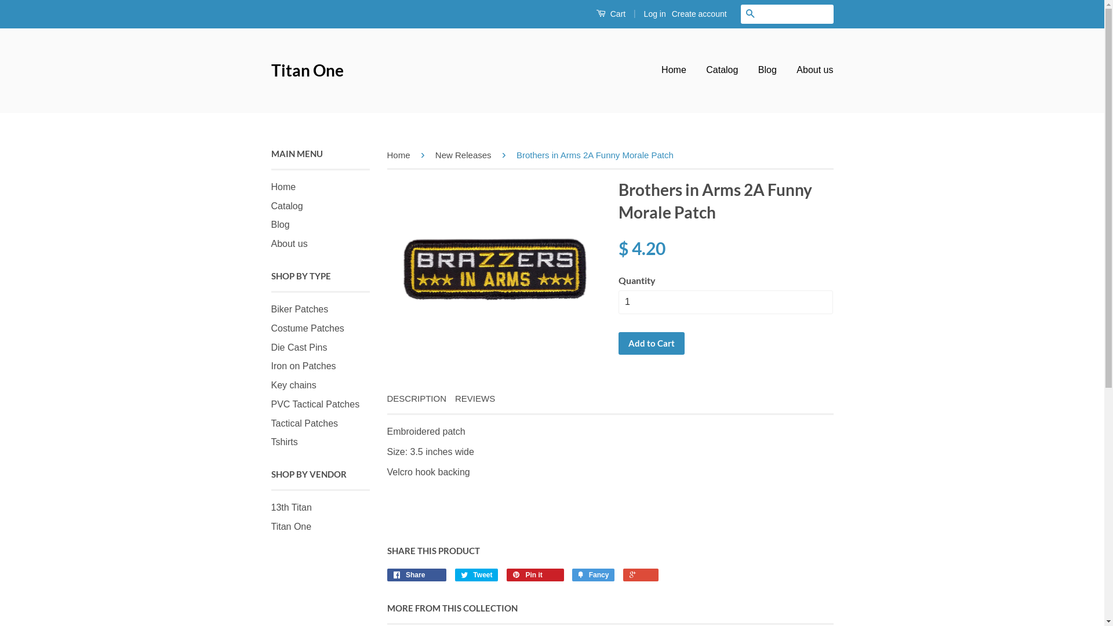 This screenshot has height=626, width=1113. Describe the element at coordinates (417, 575) in the screenshot. I see `Share` at that location.